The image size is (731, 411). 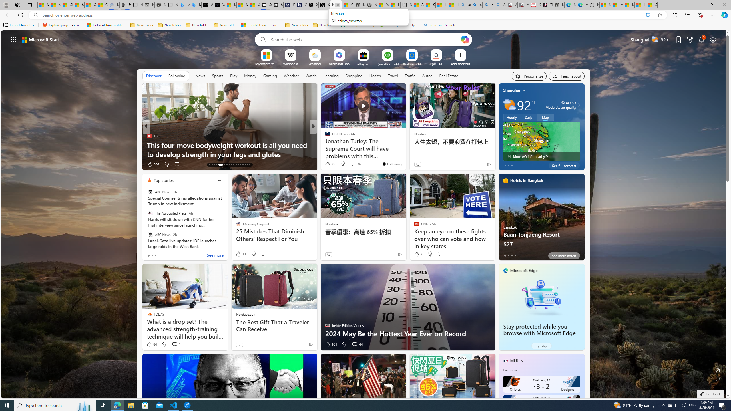 What do you see at coordinates (266, 63) in the screenshot?
I see `Microsoft Start Sports` at bounding box center [266, 63].